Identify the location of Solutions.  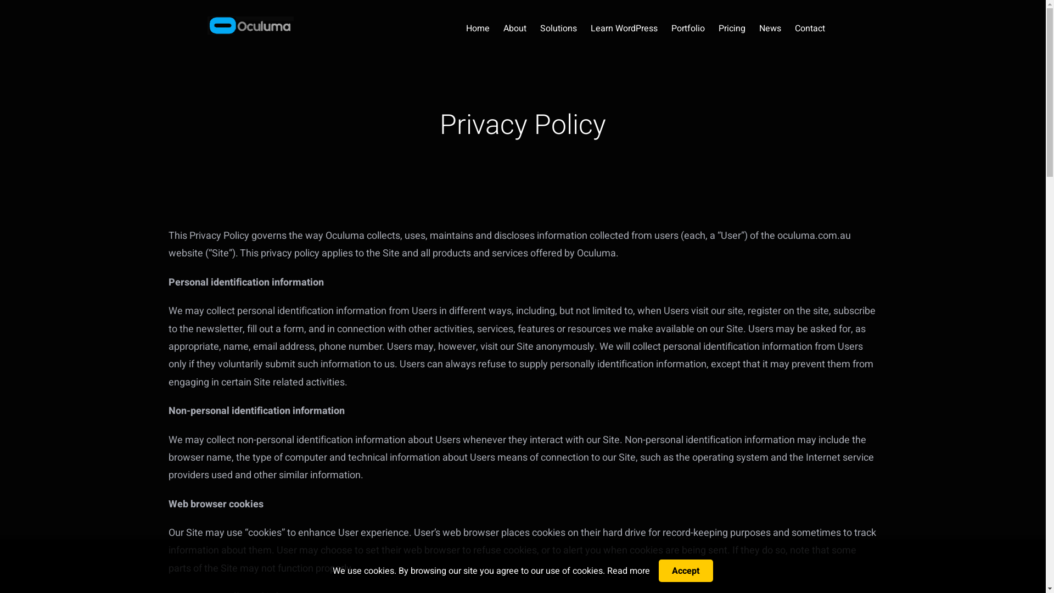
(558, 29).